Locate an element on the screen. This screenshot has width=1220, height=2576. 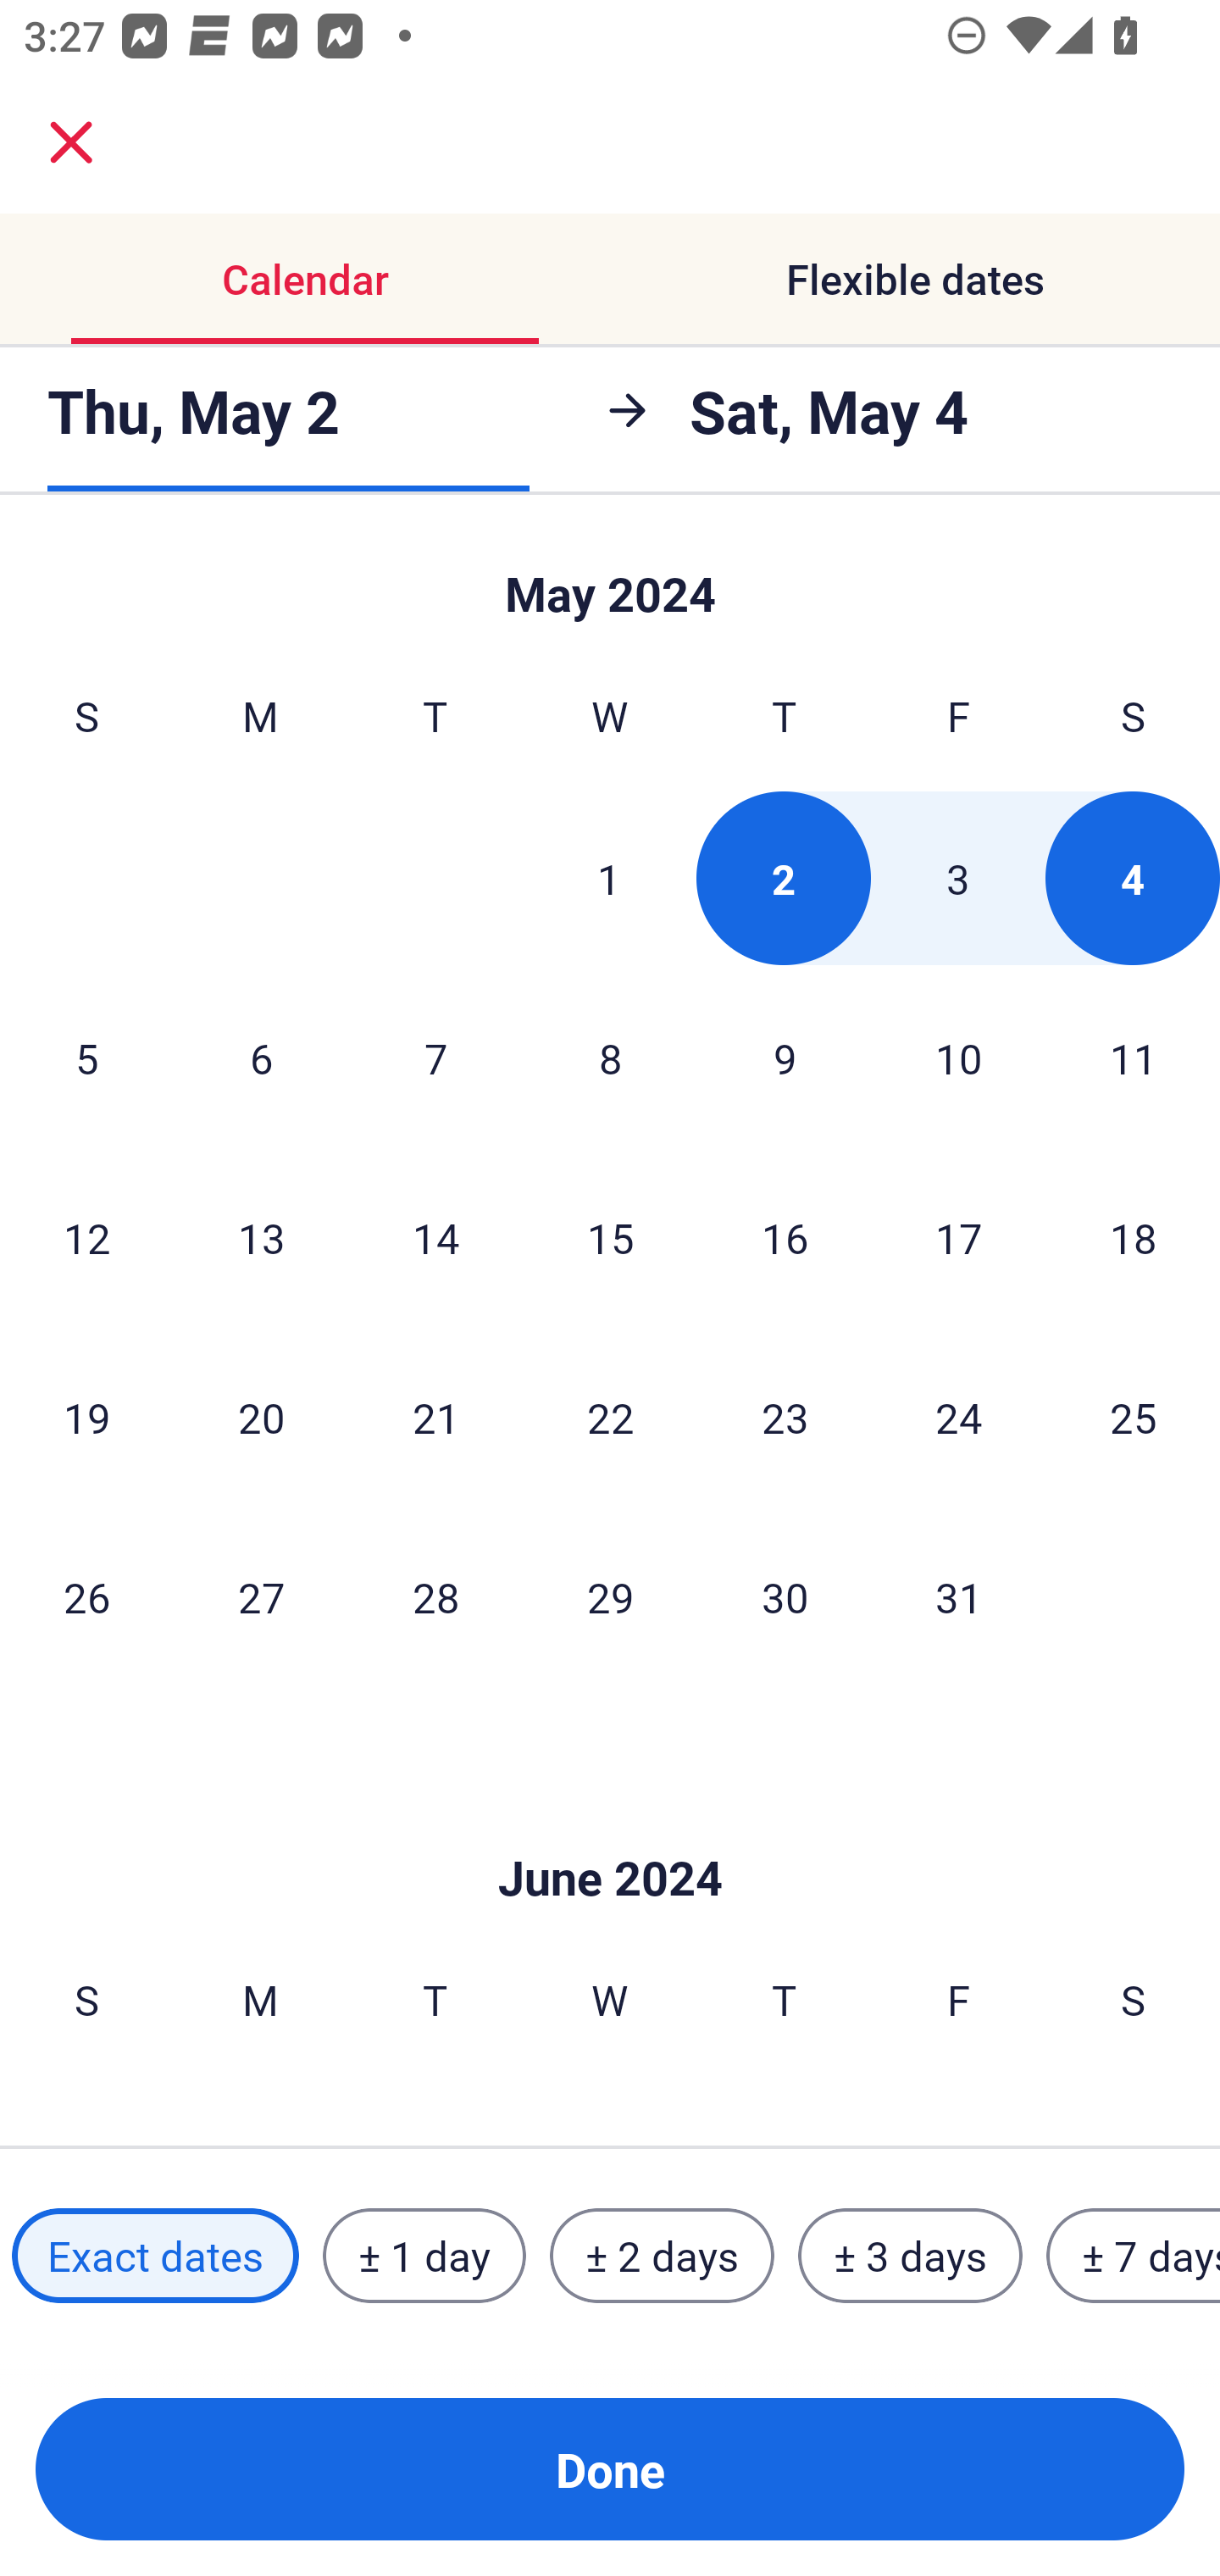
13 Monday, May 13, 2024 is located at coordinates (261, 1237).